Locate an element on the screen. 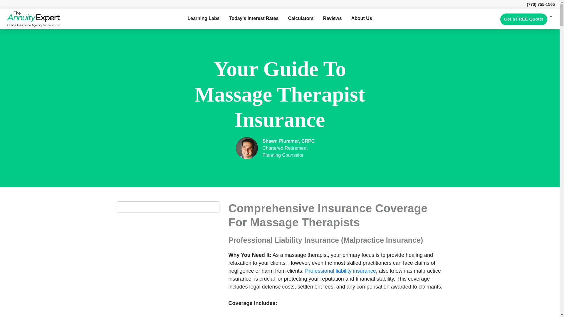 Image resolution: width=564 pixels, height=317 pixels. About Us is located at coordinates (362, 18).